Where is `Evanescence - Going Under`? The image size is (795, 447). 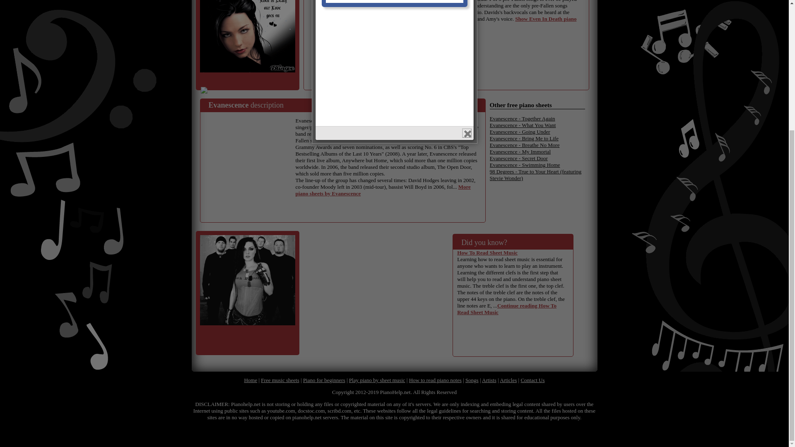 Evanescence - Going Under is located at coordinates (520, 132).